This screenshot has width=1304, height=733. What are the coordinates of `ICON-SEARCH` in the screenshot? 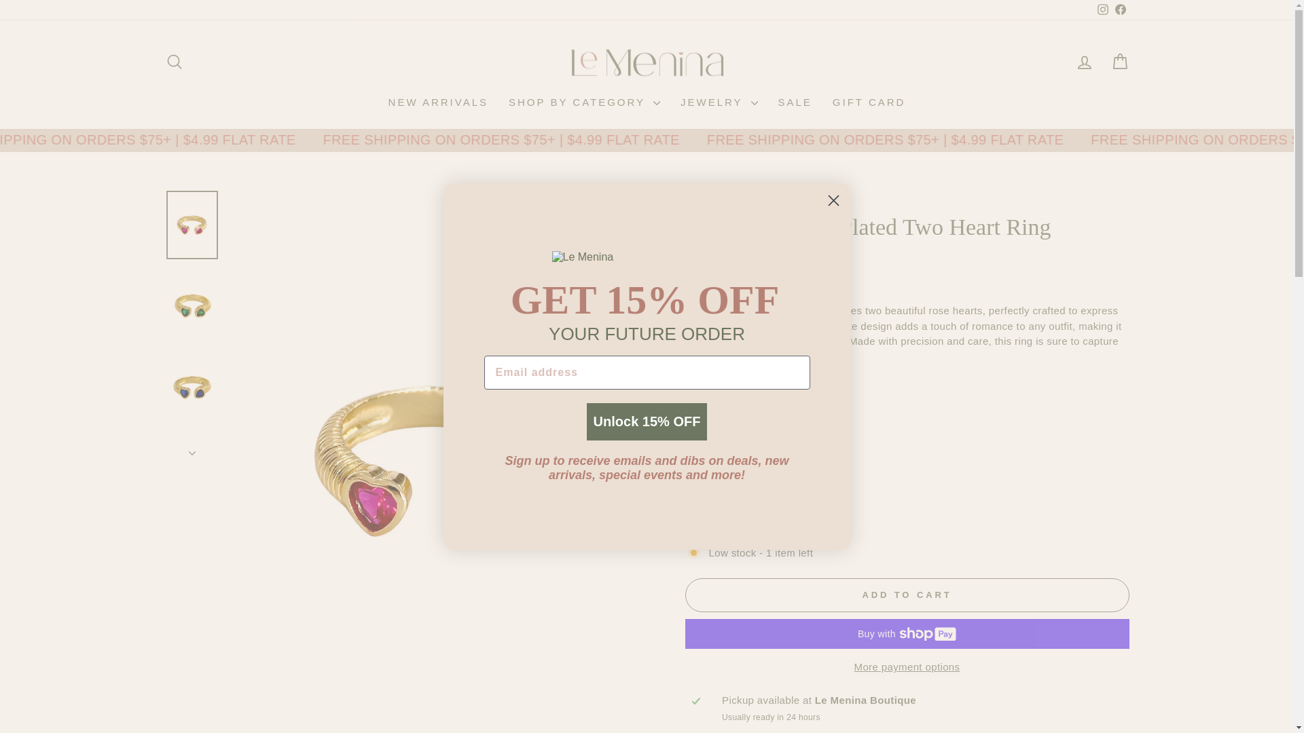 It's located at (697, 202).